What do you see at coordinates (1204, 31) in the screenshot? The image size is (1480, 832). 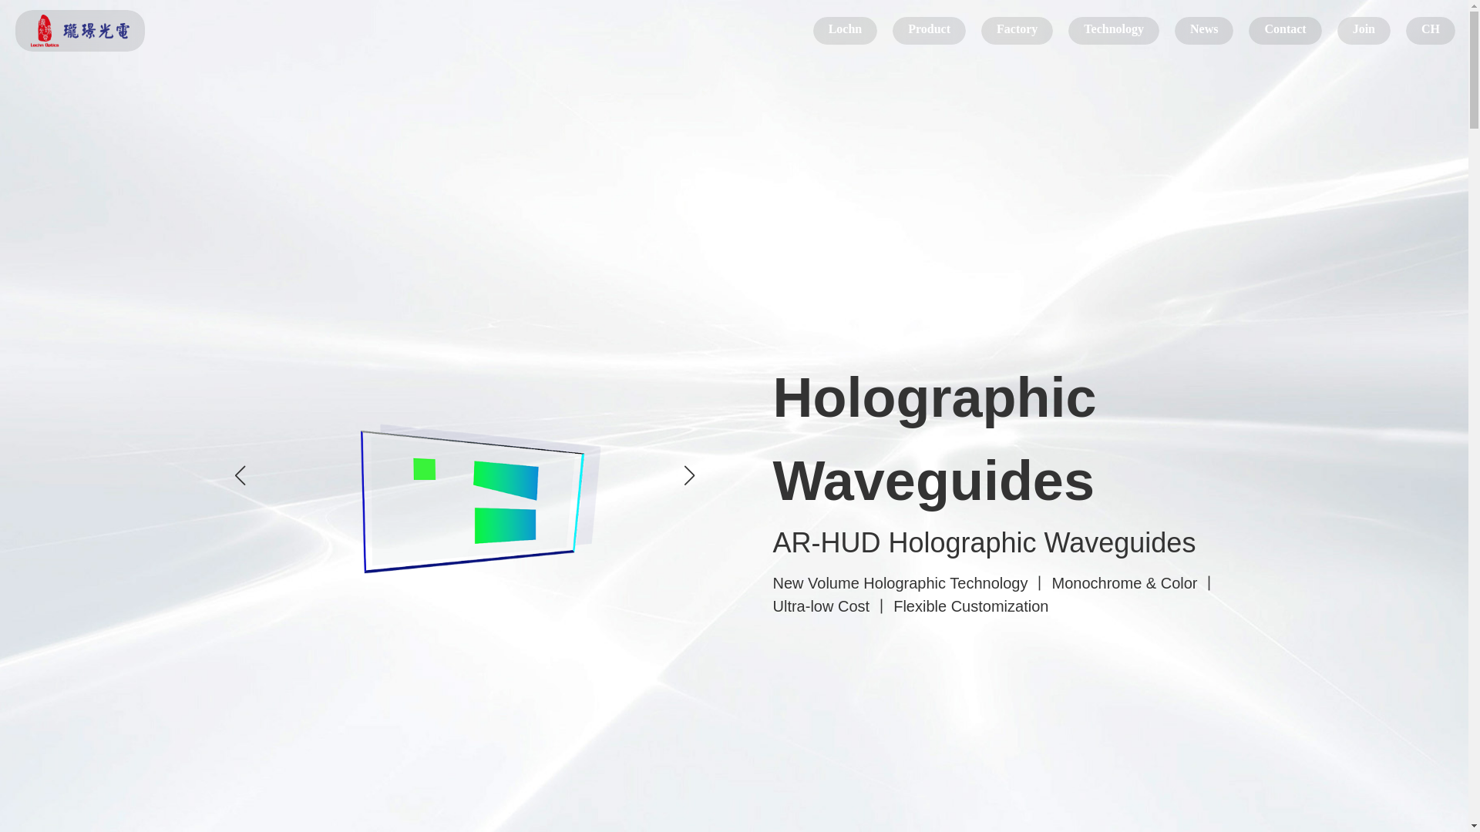 I see `News` at bounding box center [1204, 31].